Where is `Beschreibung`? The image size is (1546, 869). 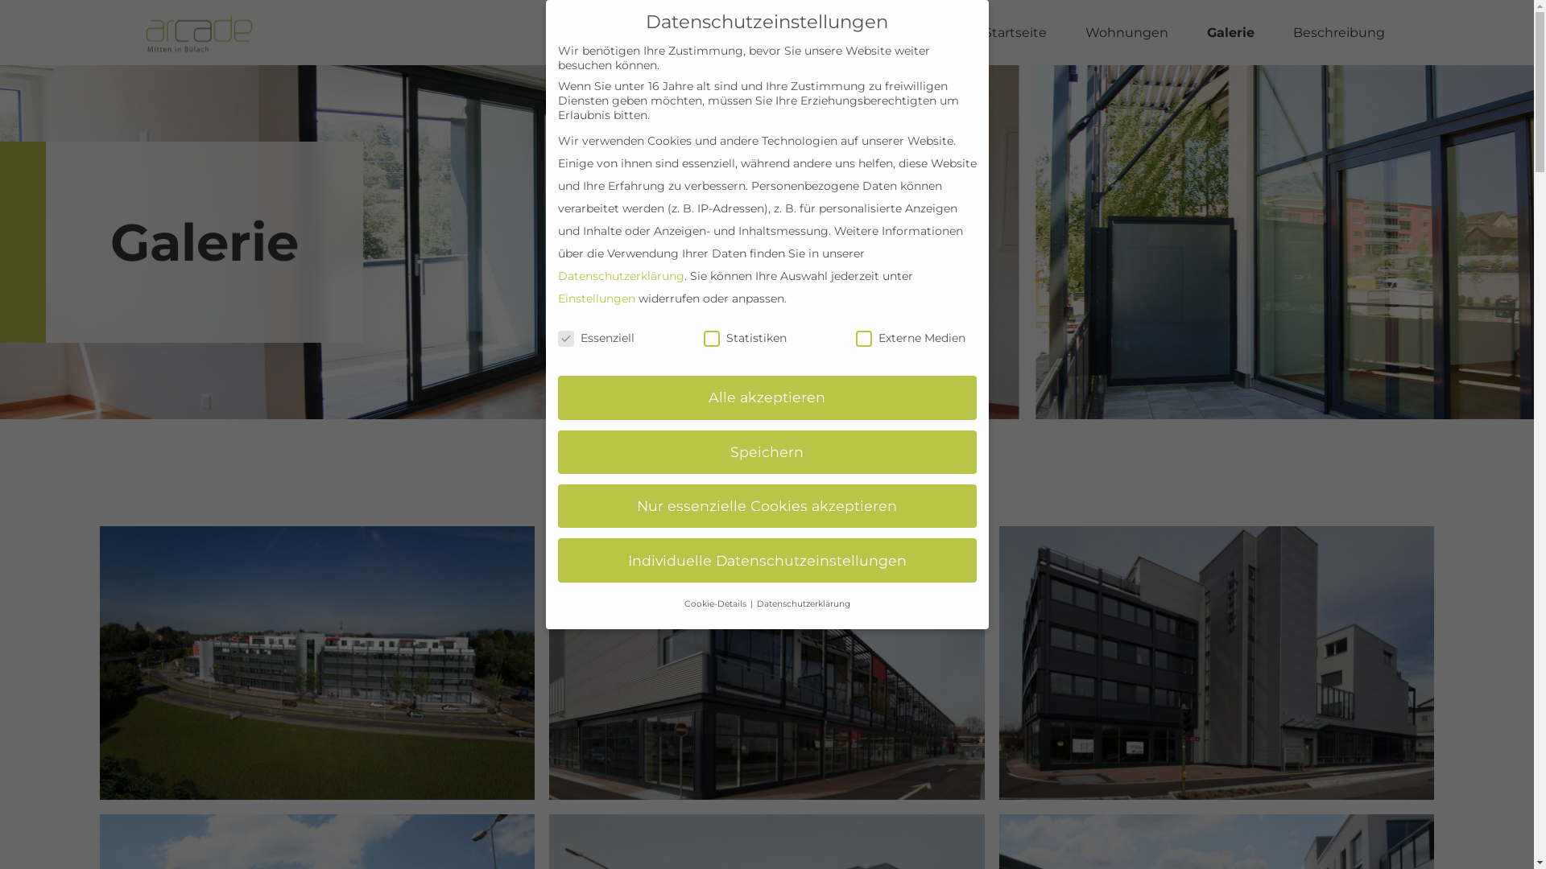
Beschreibung is located at coordinates (1339, 33).